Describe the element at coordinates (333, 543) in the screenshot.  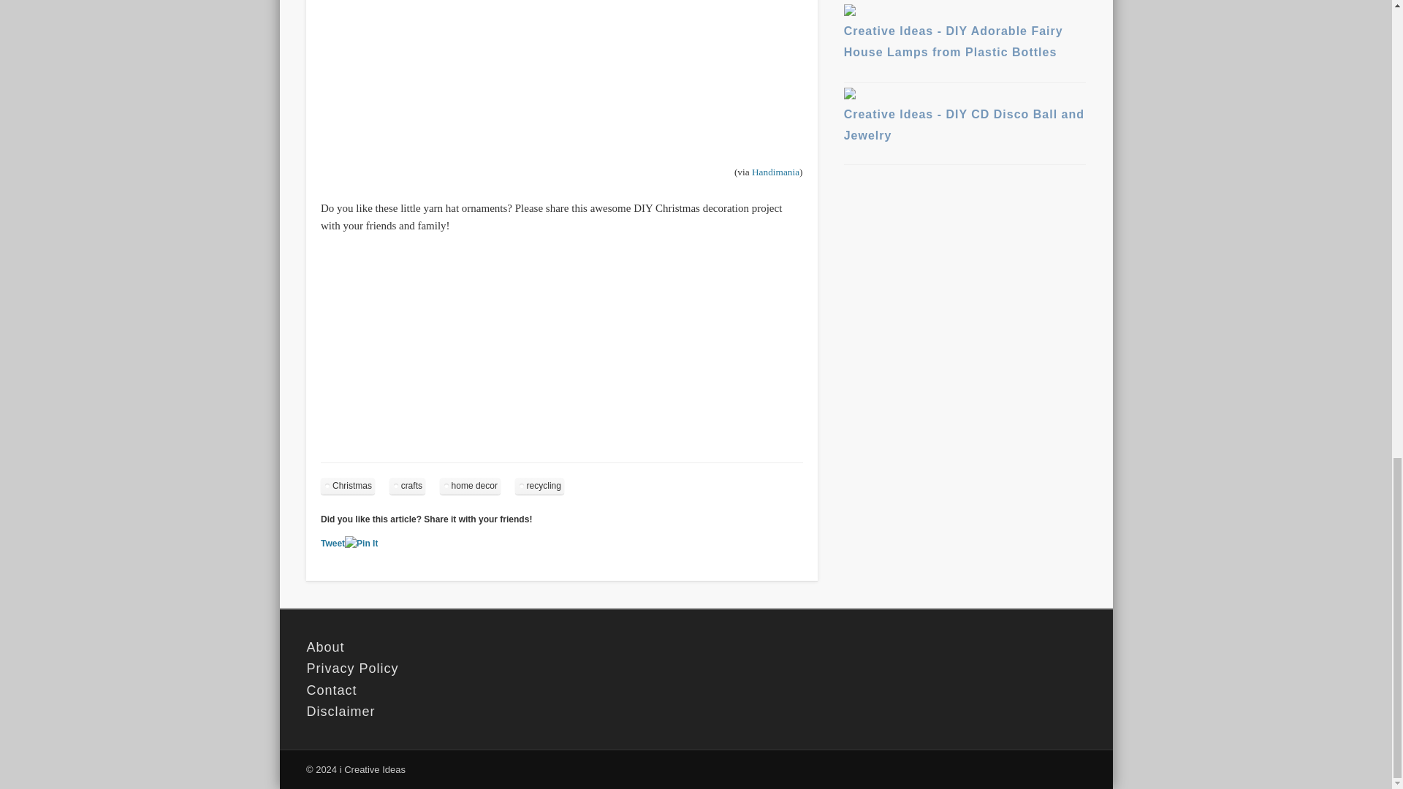
I see `Tweet` at that location.